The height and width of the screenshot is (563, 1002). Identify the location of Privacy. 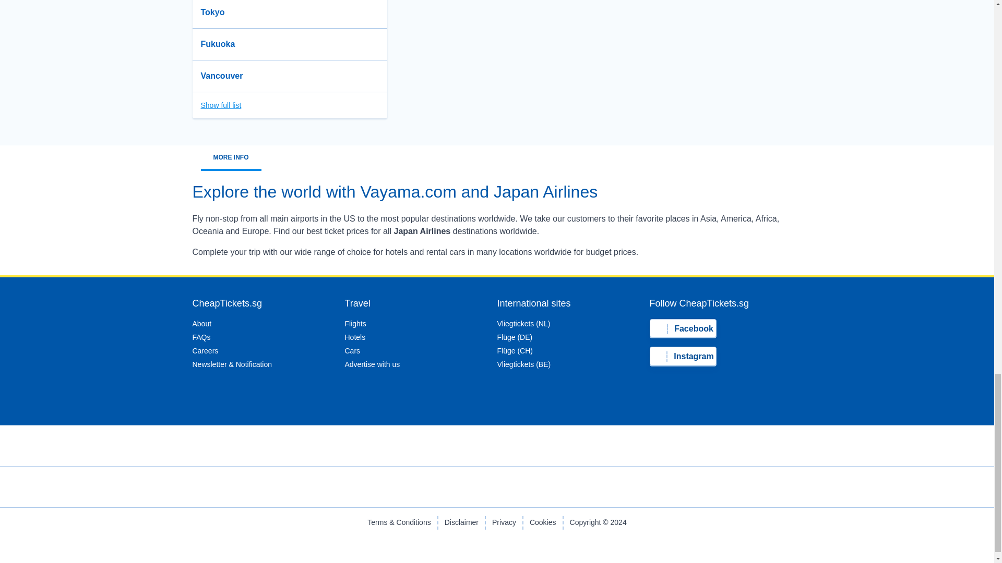
(504, 523).